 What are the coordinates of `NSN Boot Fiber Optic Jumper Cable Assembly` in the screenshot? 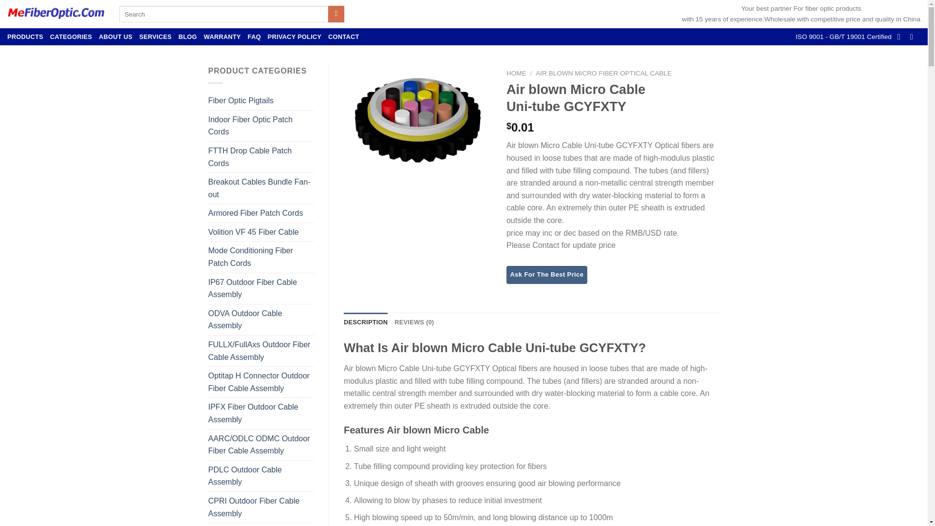 It's located at (261, 524).